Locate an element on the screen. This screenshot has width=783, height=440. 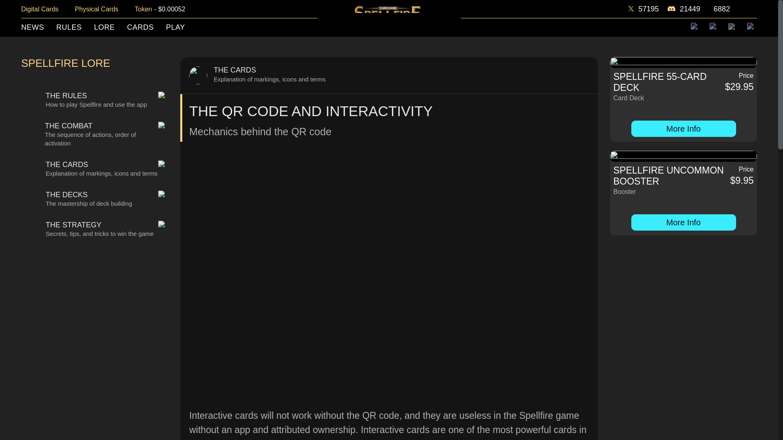
Digital Cards is located at coordinates (40, 9).